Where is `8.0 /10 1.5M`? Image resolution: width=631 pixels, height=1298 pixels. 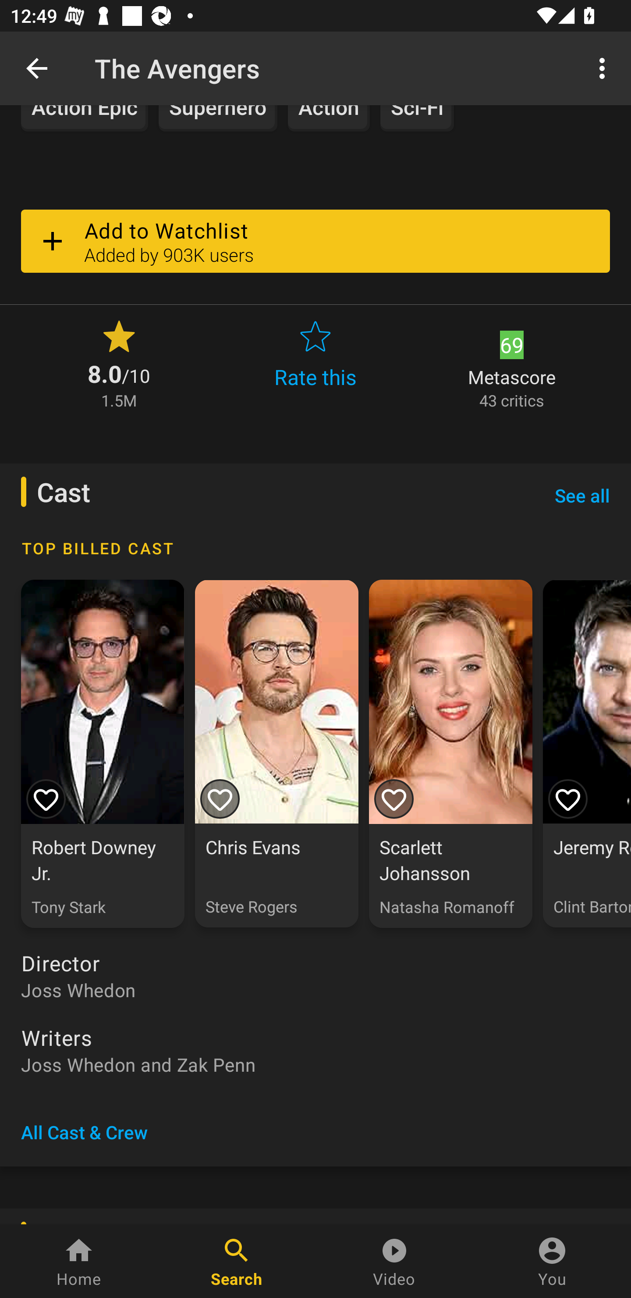 8.0 /10 1.5M is located at coordinates (119, 363).